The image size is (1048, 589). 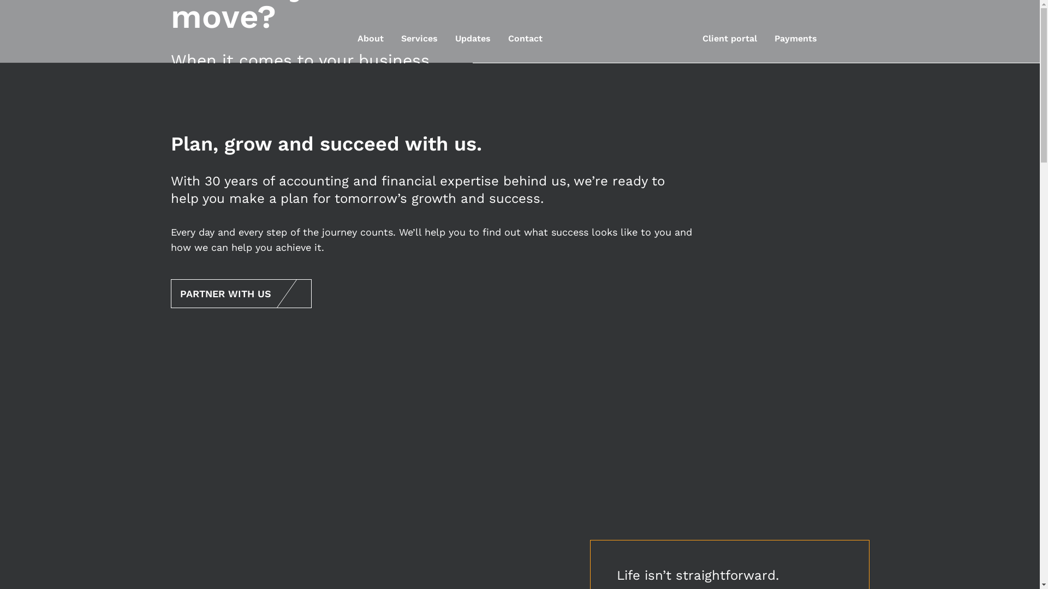 What do you see at coordinates (795, 32) in the screenshot?
I see `Payments` at bounding box center [795, 32].